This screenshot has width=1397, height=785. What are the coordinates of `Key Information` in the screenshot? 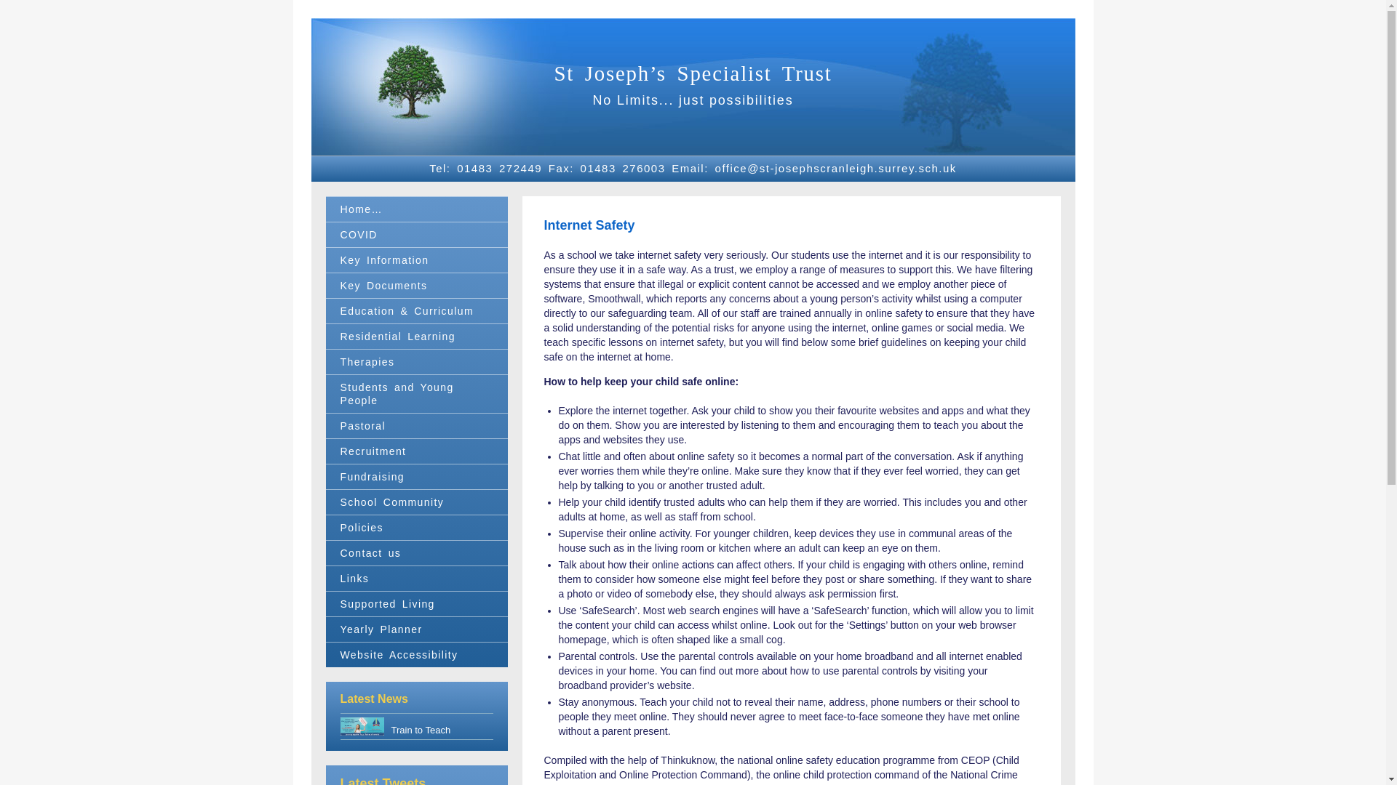 It's located at (416, 259).